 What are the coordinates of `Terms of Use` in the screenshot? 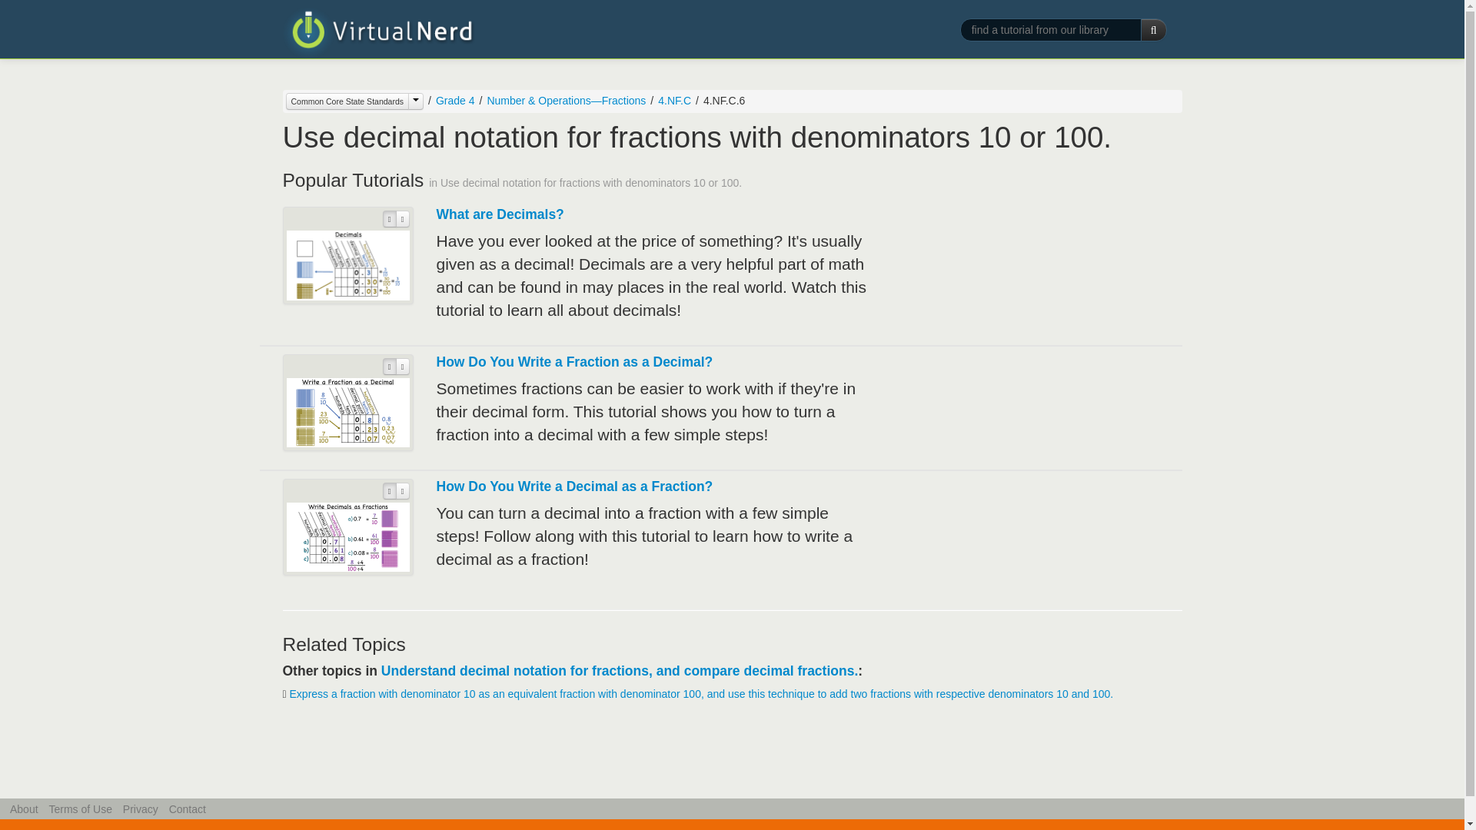 It's located at (80, 808).